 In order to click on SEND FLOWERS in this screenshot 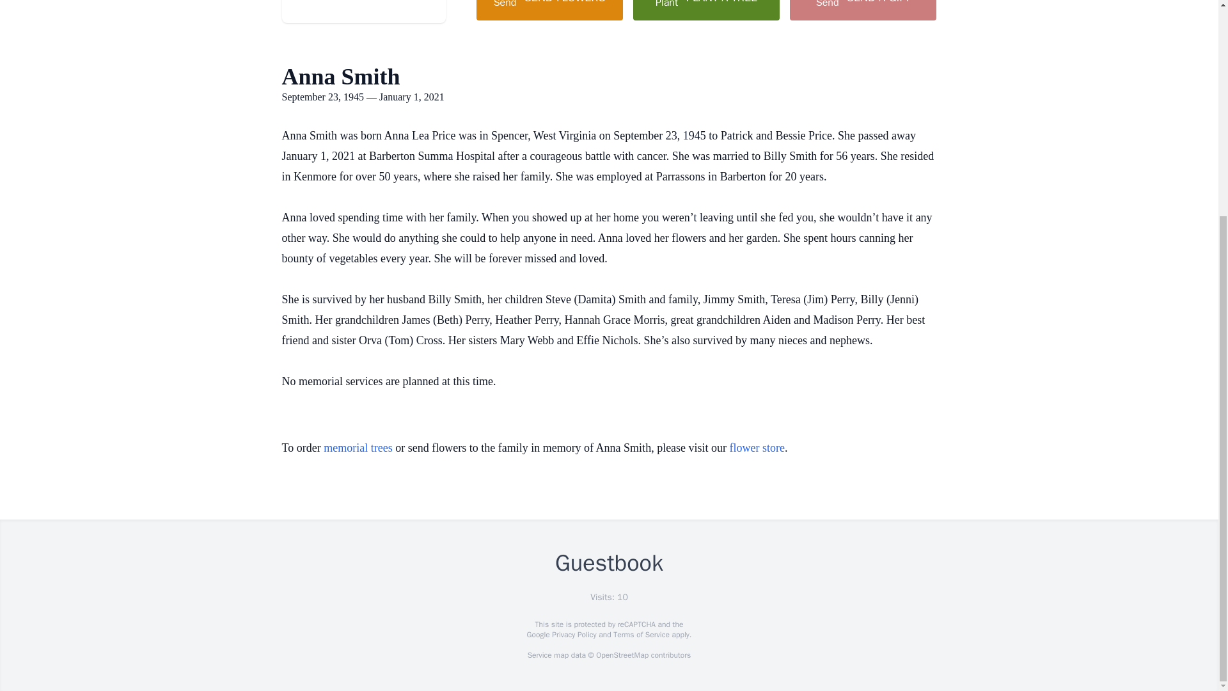, I will do `click(549, 10)`.